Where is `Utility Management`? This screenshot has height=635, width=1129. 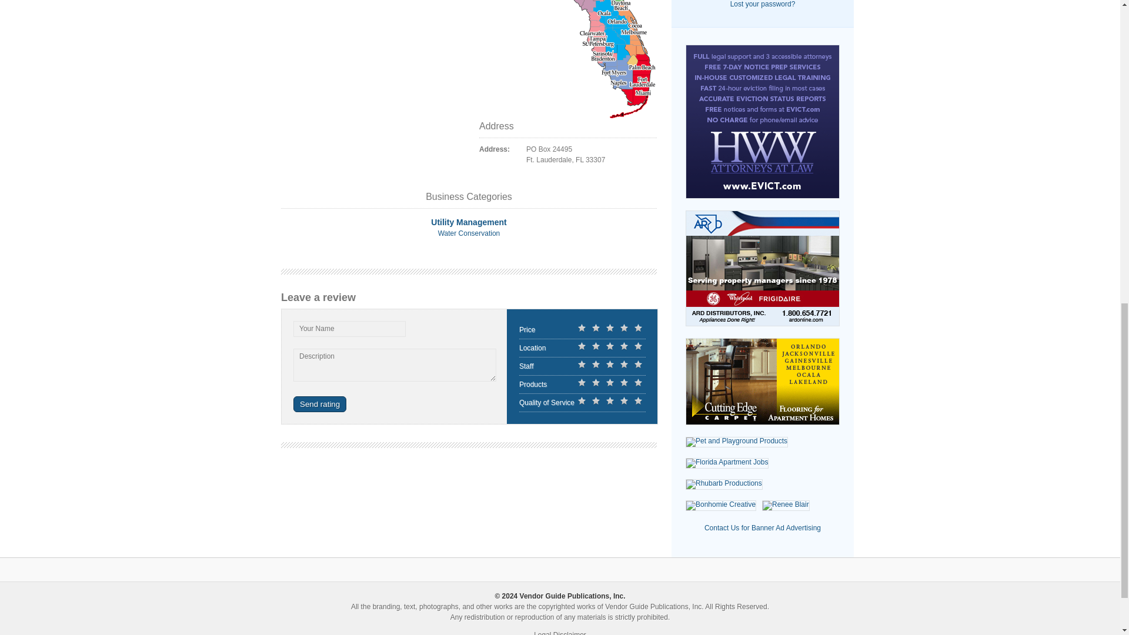
Utility Management is located at coordinates (468, 222).